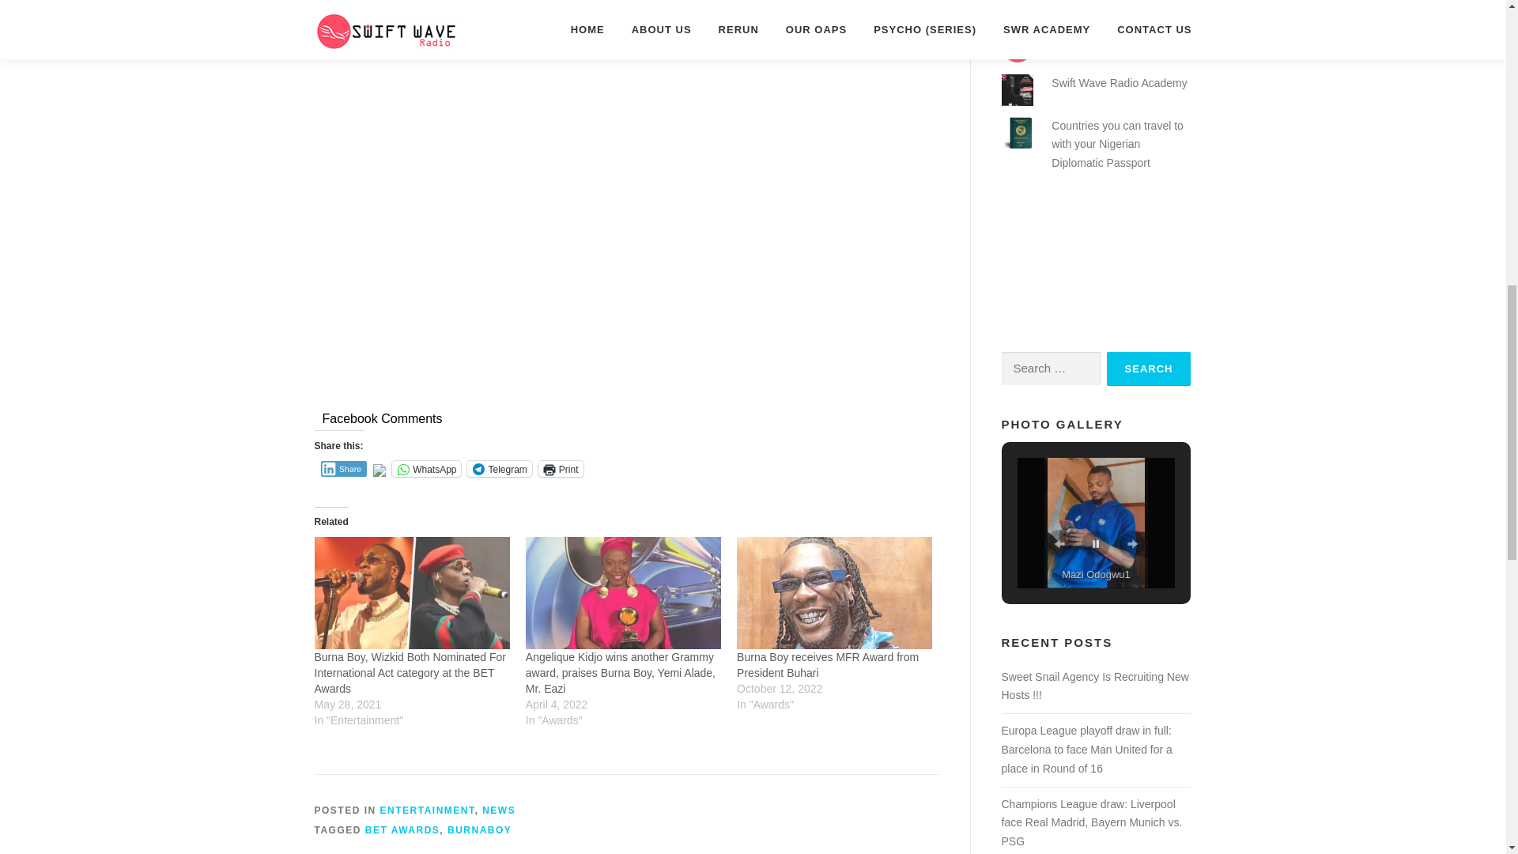  What do you see at coordinates (427, 811) in the screenshot?
I see `ENTERTAINMENT` at bounding box center [427, 811].